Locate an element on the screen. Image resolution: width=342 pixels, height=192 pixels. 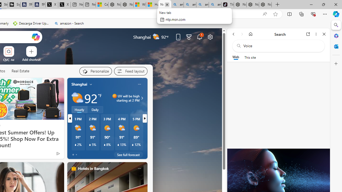
Search the web is located at coordinates (281, 46).